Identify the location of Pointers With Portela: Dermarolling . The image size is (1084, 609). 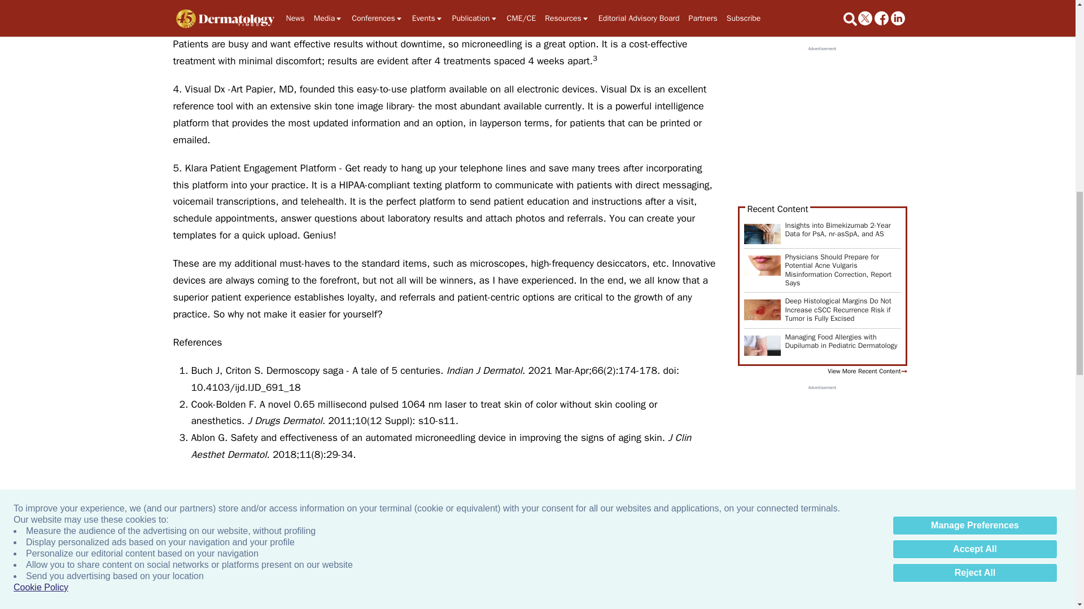
(988, 580).